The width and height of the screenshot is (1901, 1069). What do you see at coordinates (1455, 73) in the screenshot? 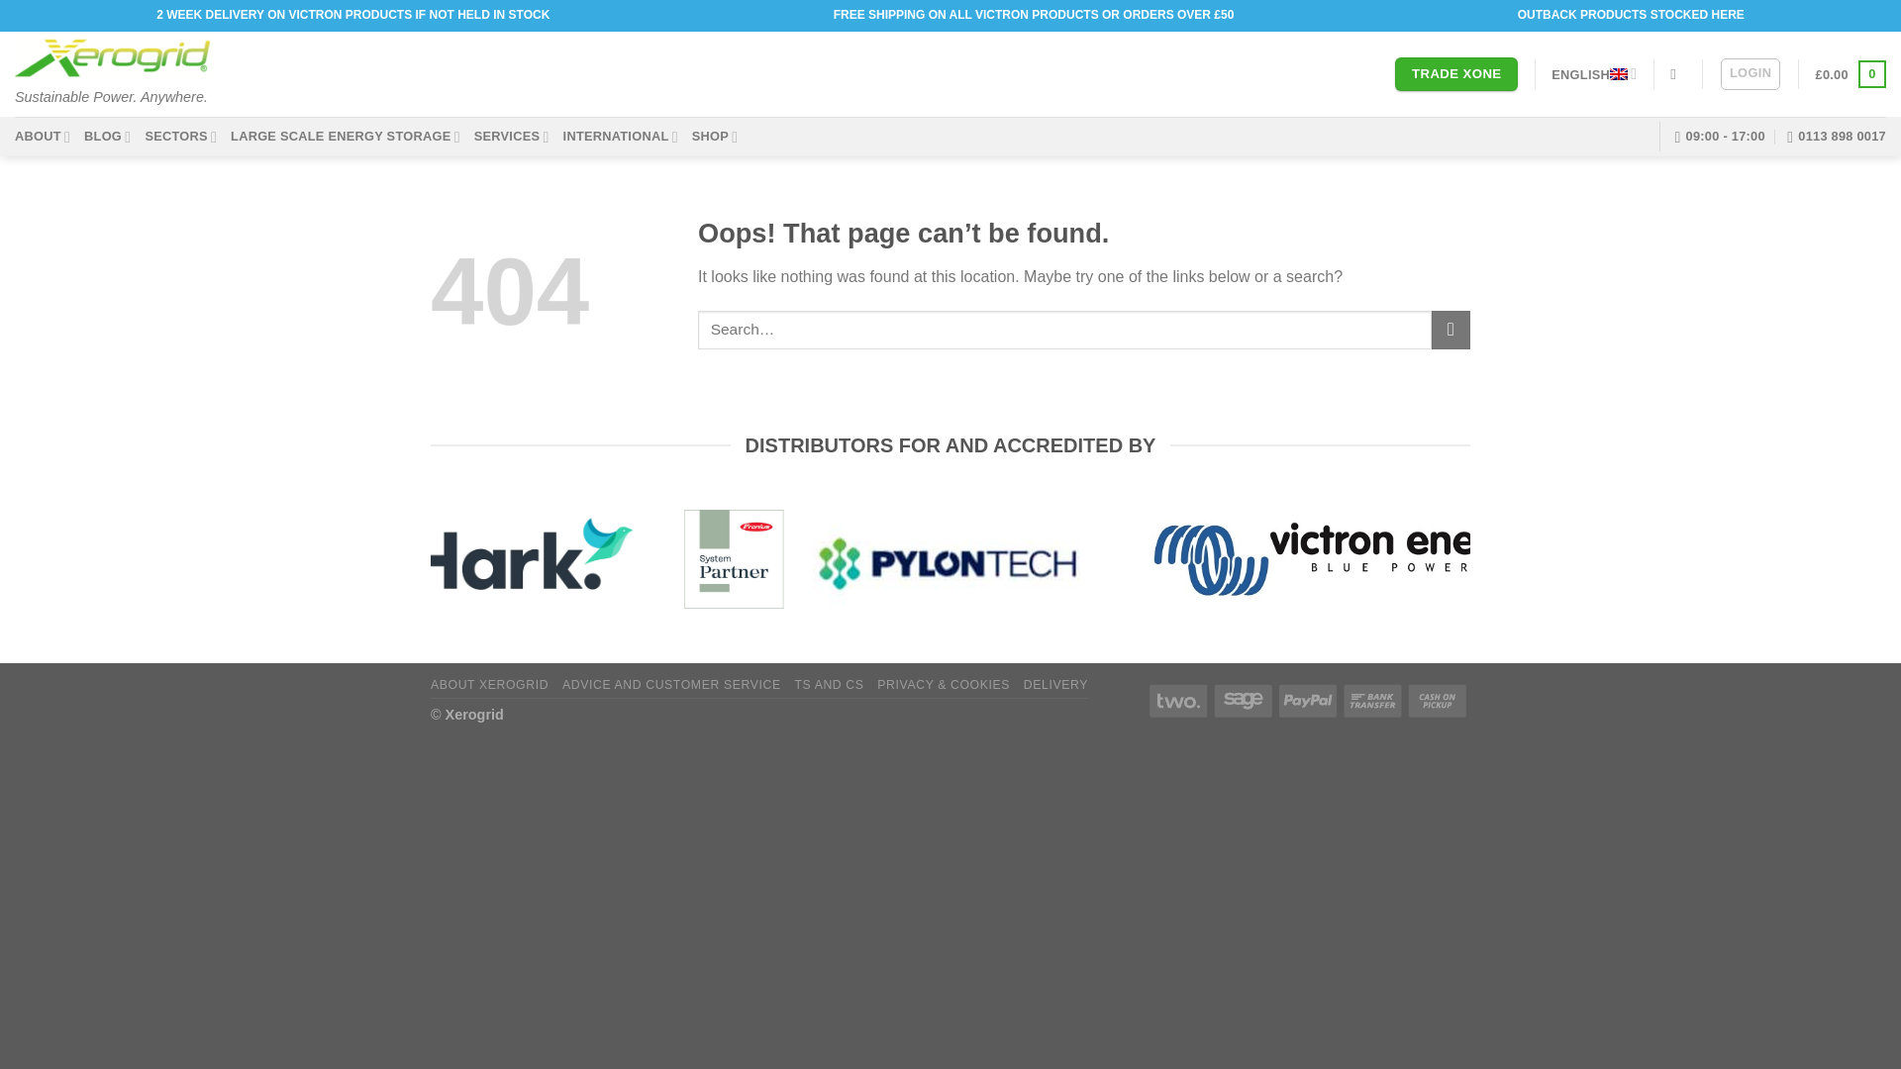
I see `TRADE XONE` at bounding box center [1455, 73].